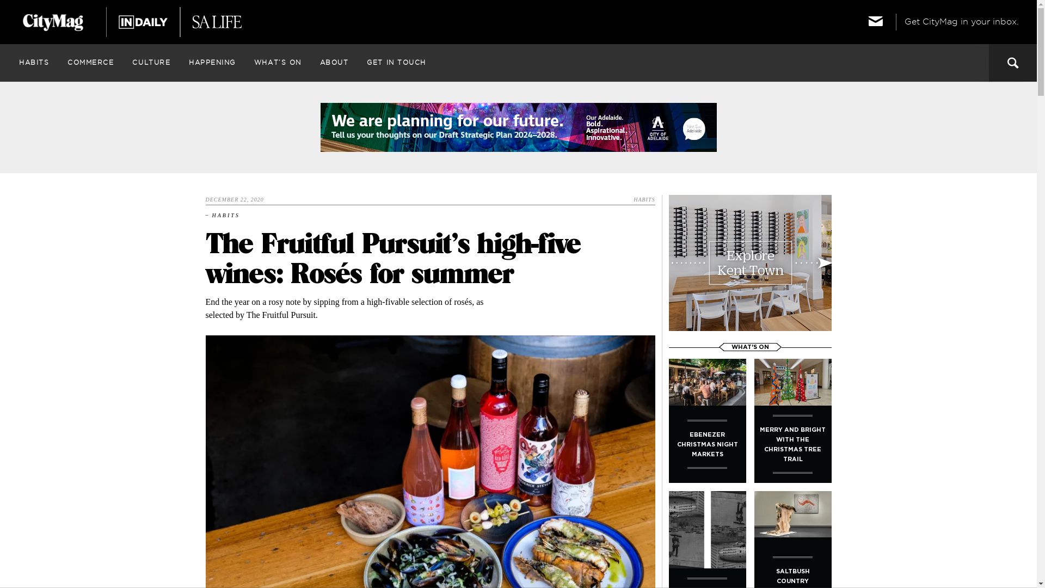  I want to click on EBENEZER CHRISTMAS NIGHT MARKETS, so click(707, 420).